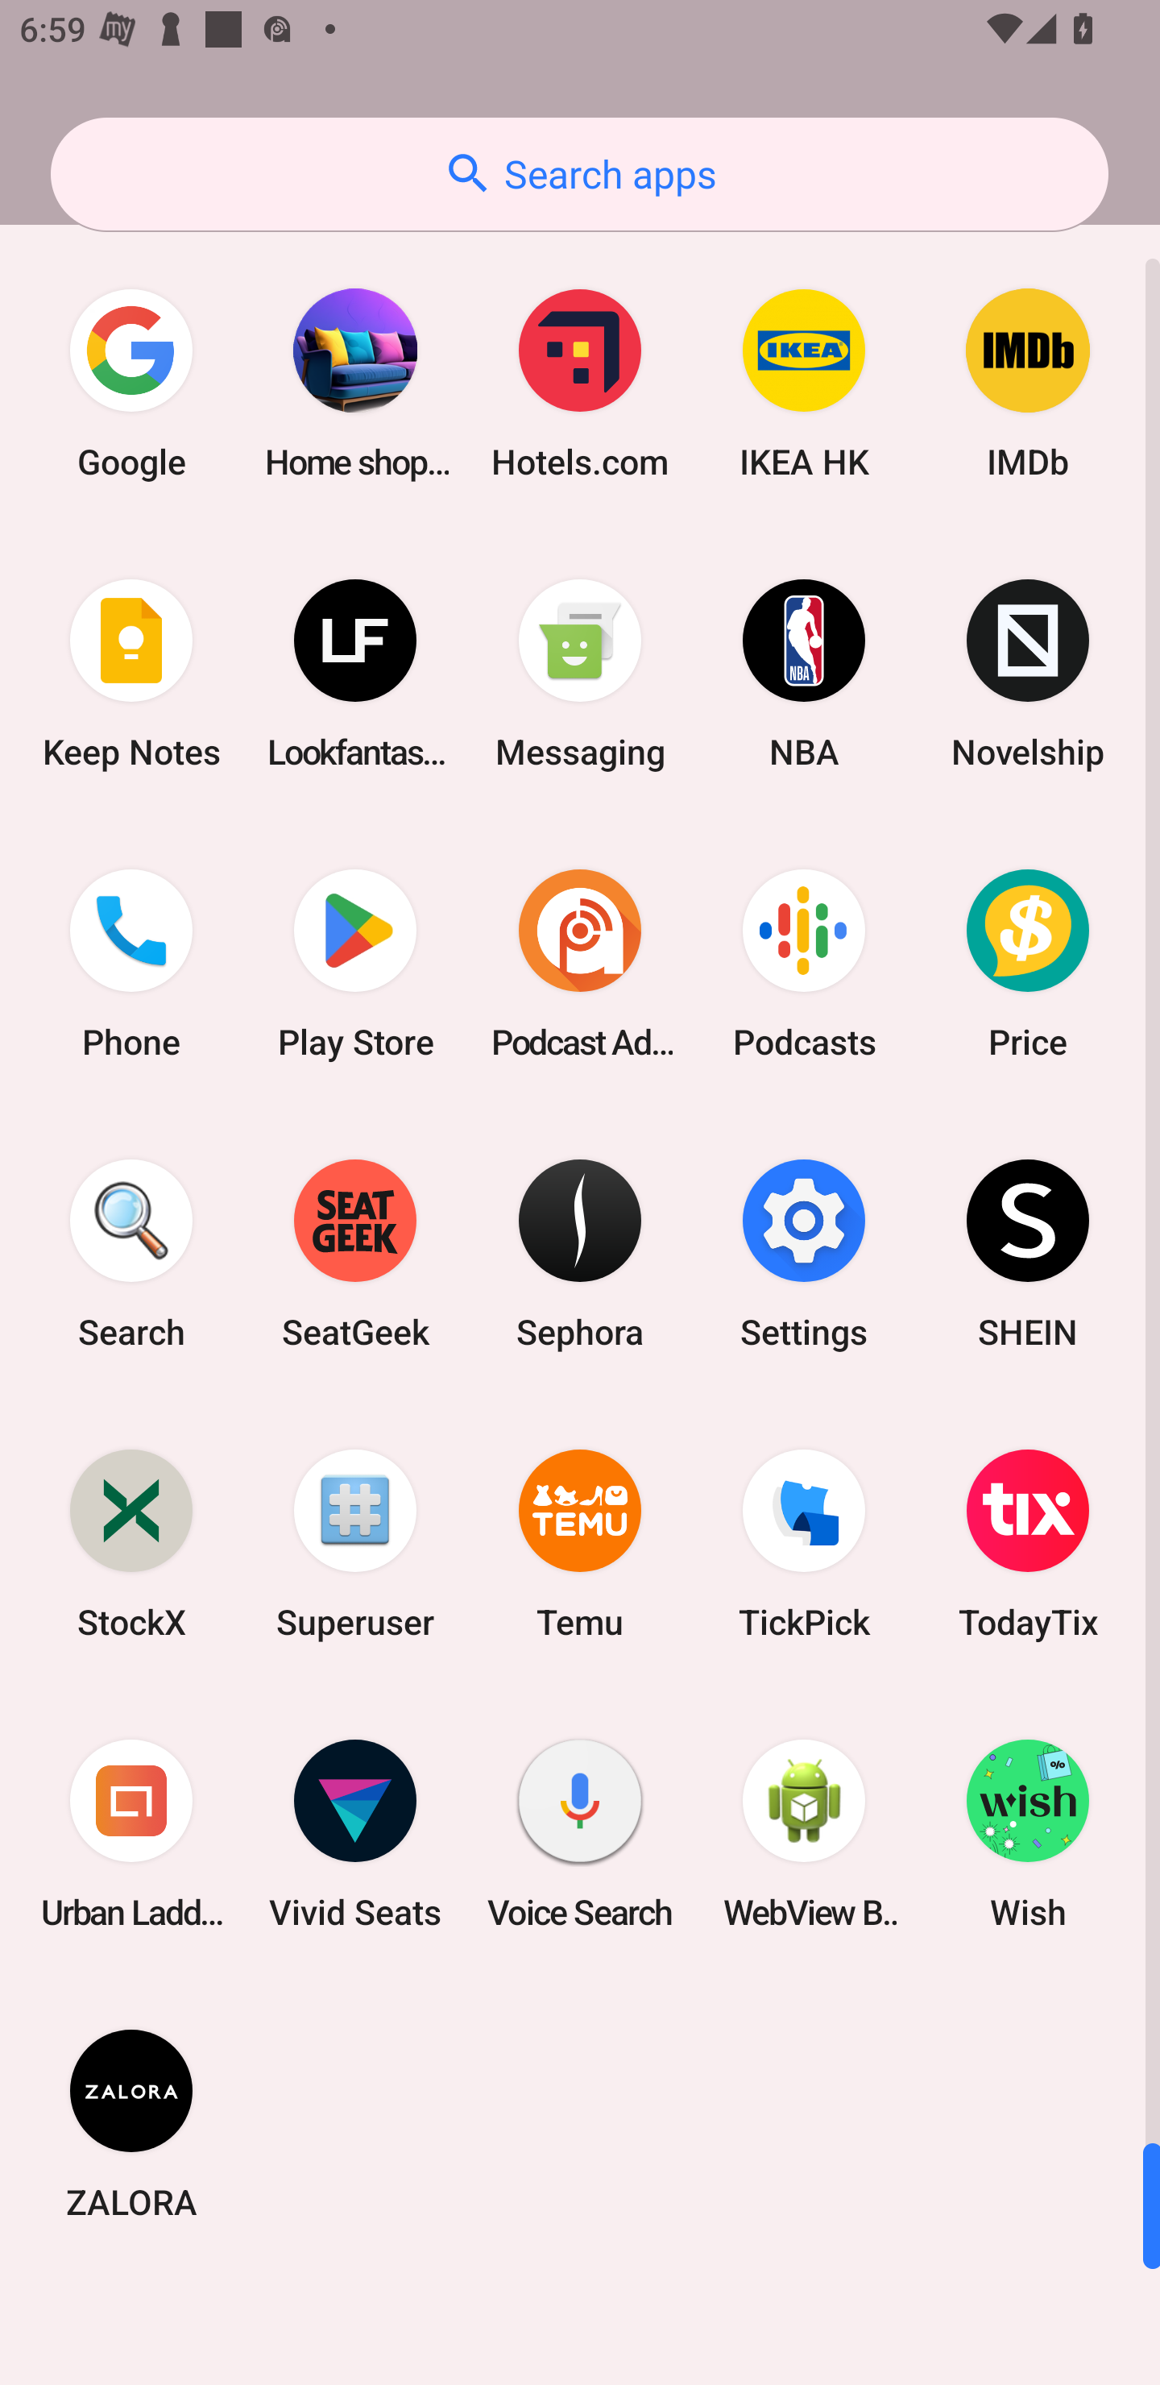 This screenshot has height=2385, width=1160. What do you see at coordinates (580, 1253) in the screenshot?
I see `Sephora` at bounding box center [580, 1253].